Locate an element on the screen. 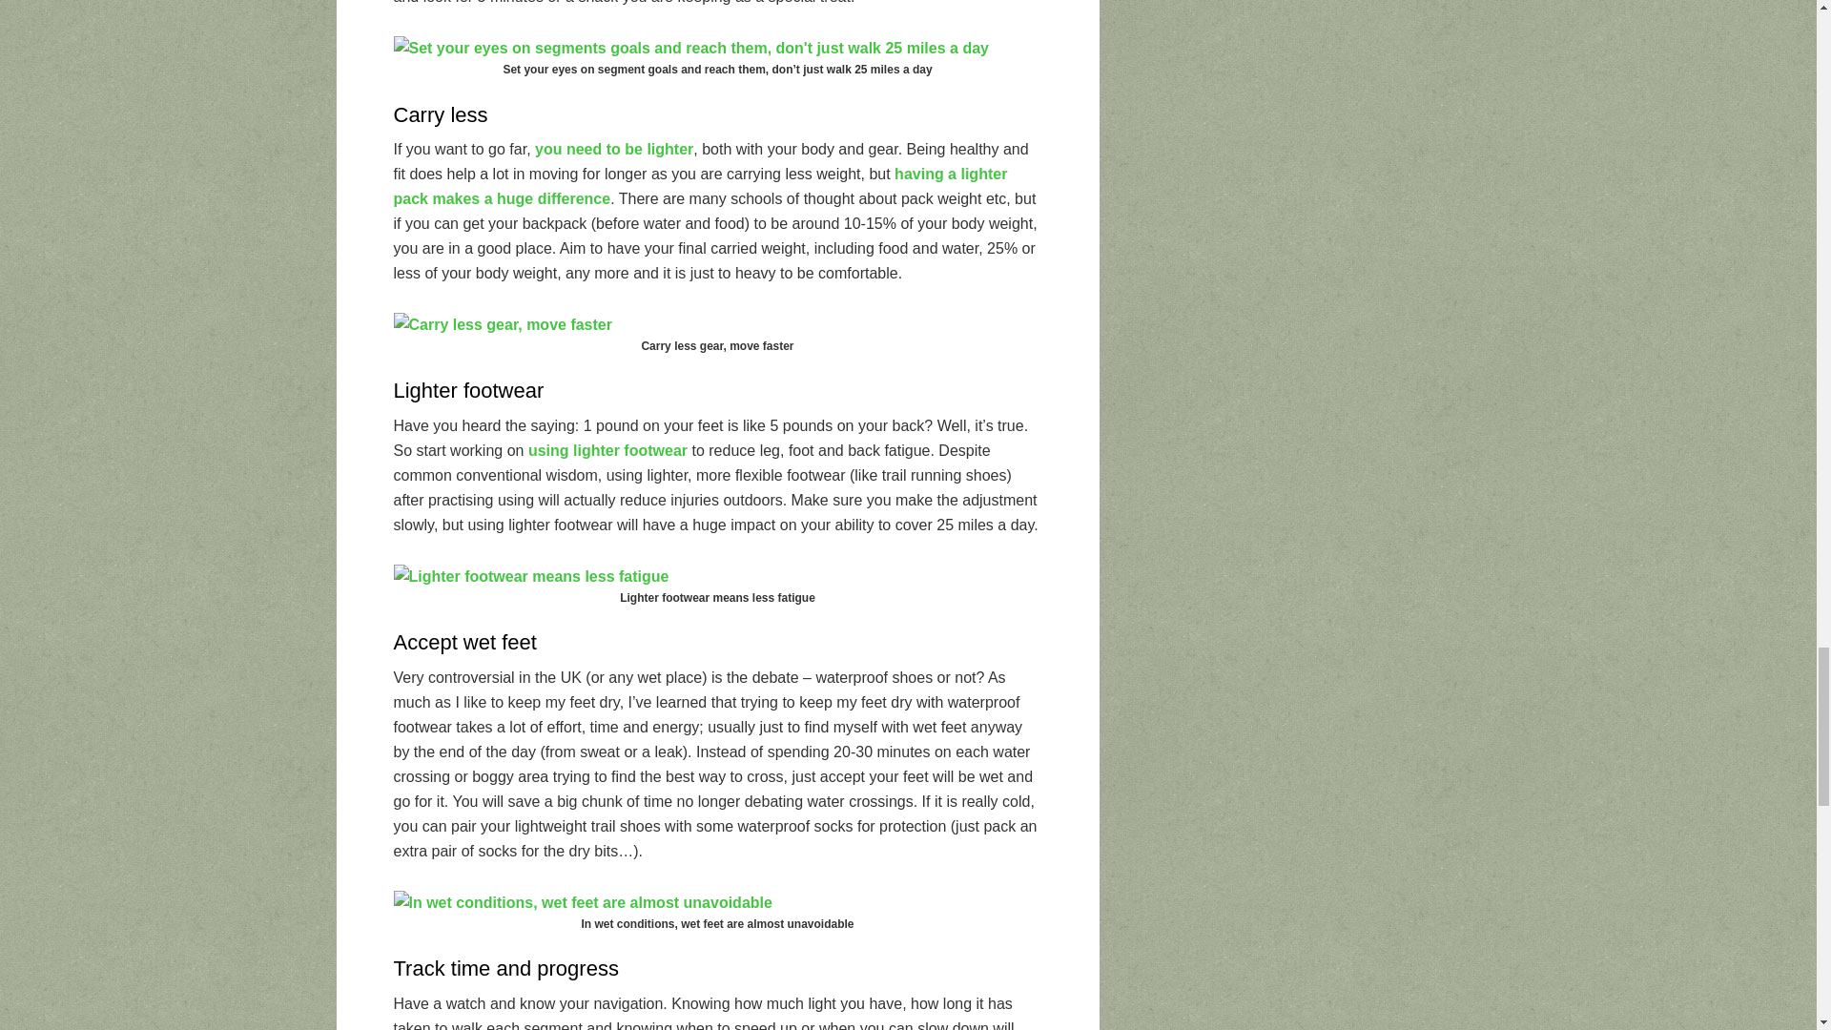 The height and width of the screenshot is (1030, 1831). having a lighter pack makes a huge difference is located at coordinates (700, 186).